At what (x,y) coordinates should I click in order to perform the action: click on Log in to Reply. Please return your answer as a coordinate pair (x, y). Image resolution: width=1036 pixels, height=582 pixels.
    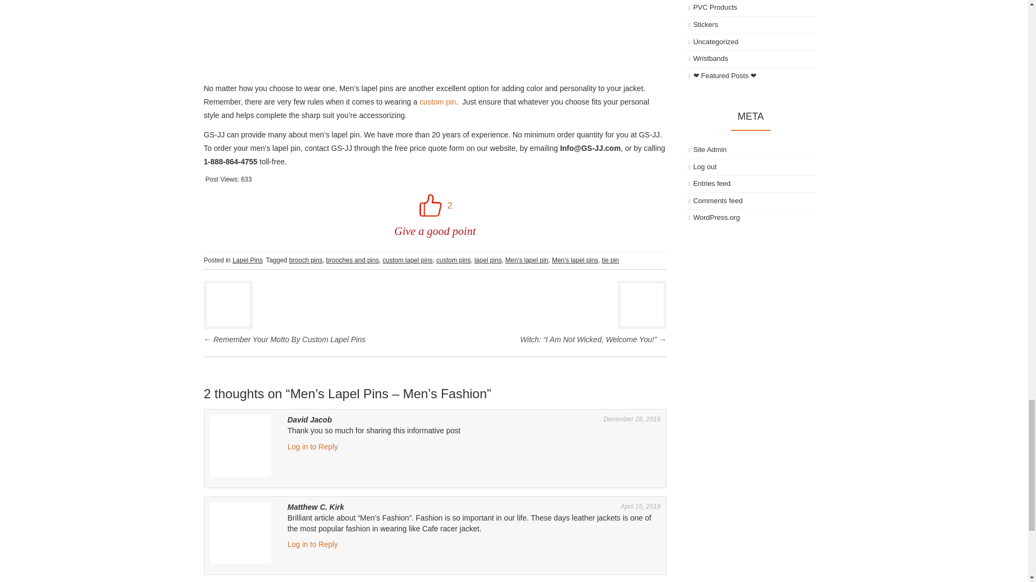
    Looking at the image, I should click on (312, 544).